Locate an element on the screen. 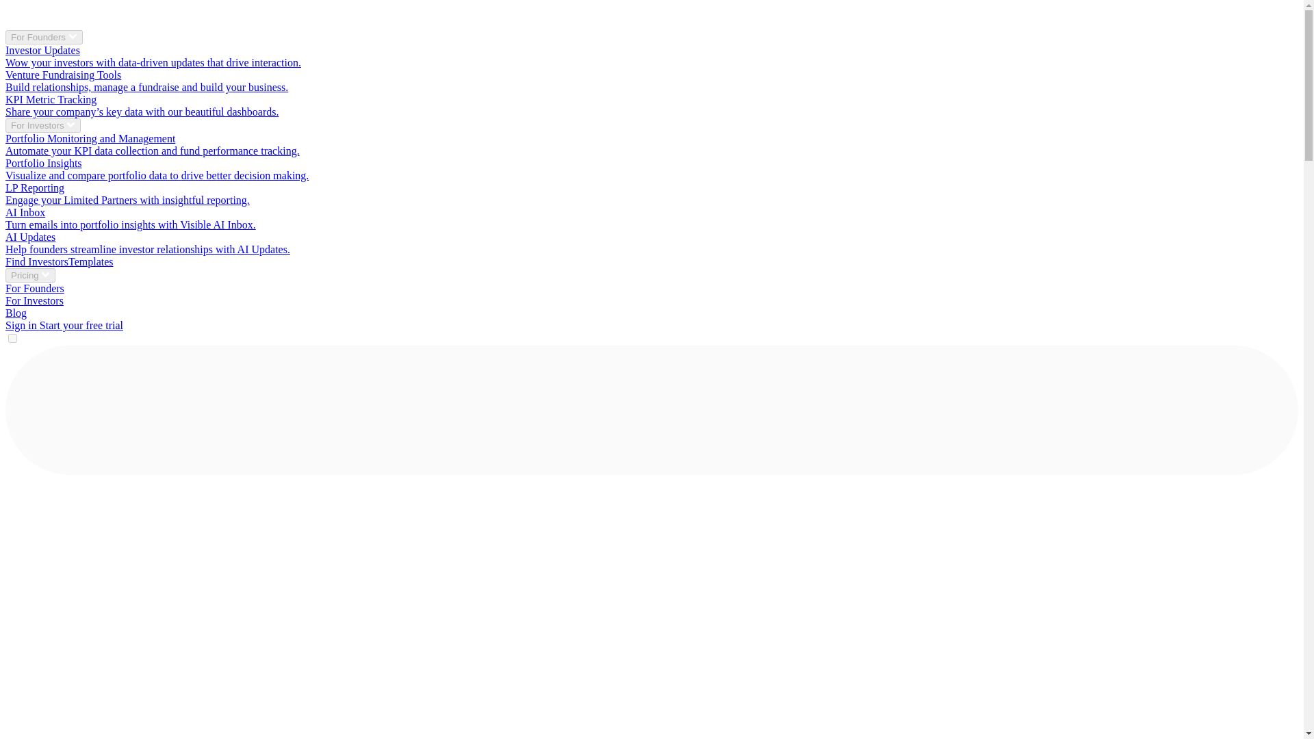  For Founders is located at coordinates (44, 37).